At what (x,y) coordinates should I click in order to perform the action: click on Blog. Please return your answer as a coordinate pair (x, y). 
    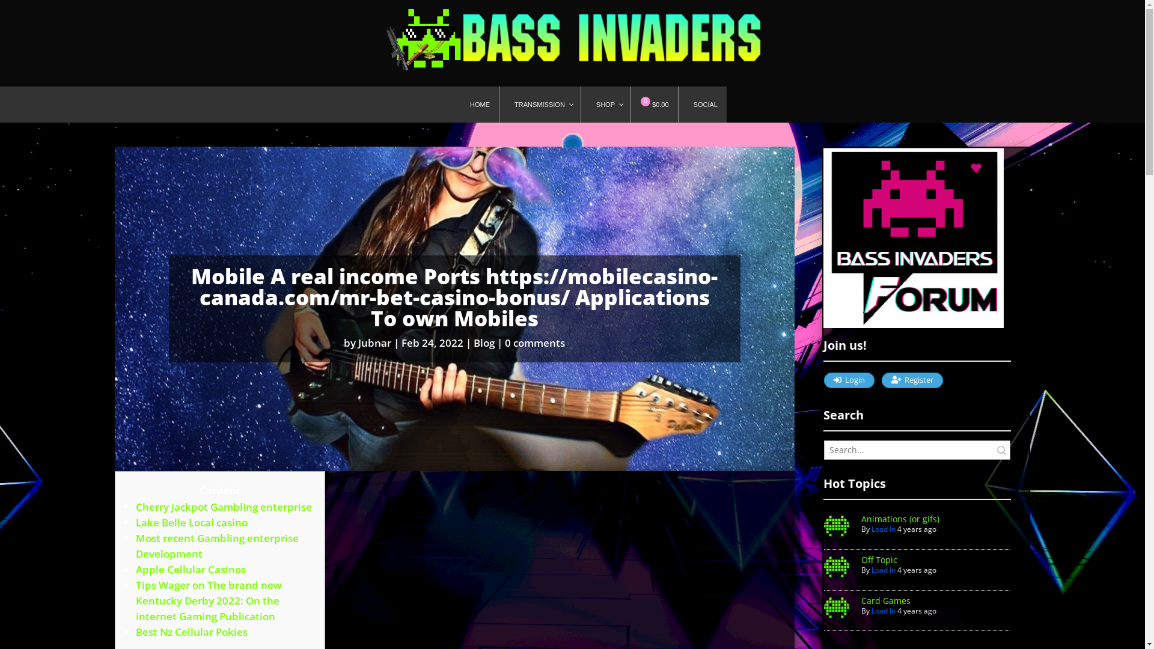
    Looking at the image, I should click on (484, 343).